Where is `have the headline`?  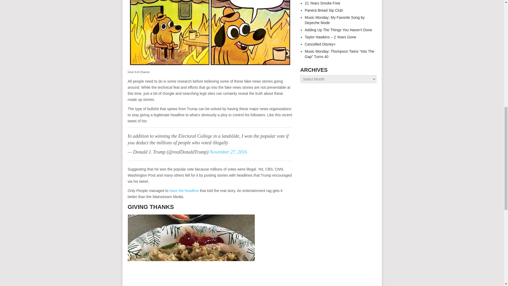 have the headline is located at coordinates (184, 190).